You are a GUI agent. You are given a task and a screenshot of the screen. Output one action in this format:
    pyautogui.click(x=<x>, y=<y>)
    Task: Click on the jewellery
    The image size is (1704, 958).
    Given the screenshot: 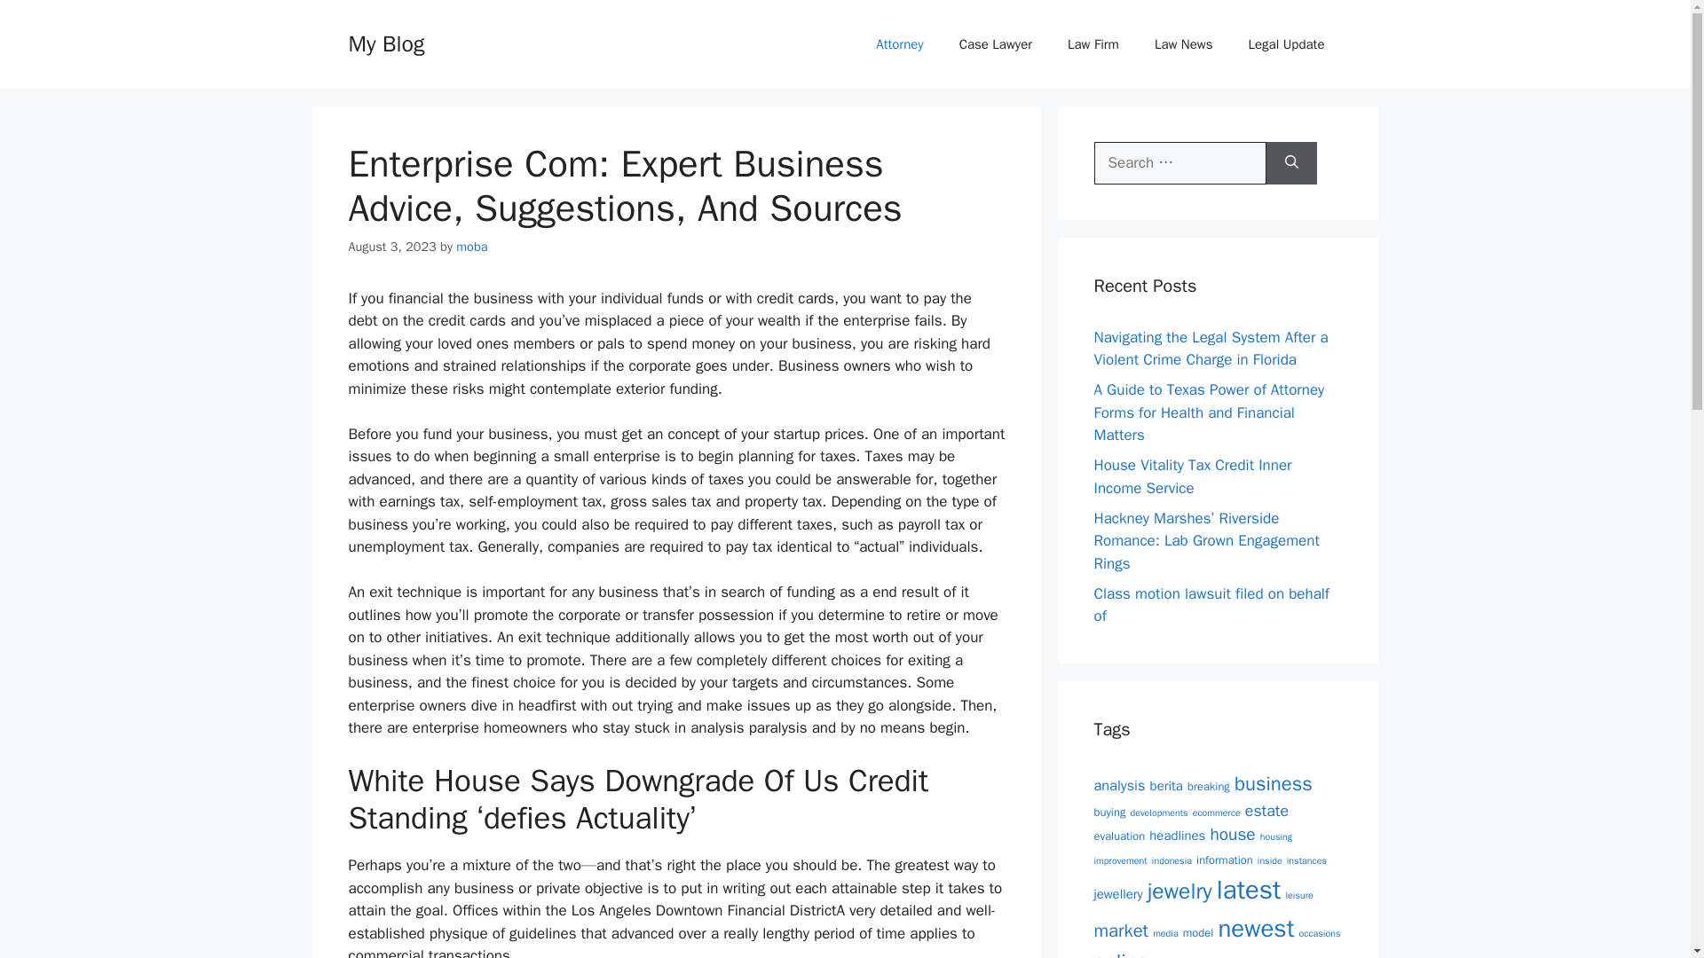 What is the action you would take?
    pyautogui.click(x=1117, y=894)
    